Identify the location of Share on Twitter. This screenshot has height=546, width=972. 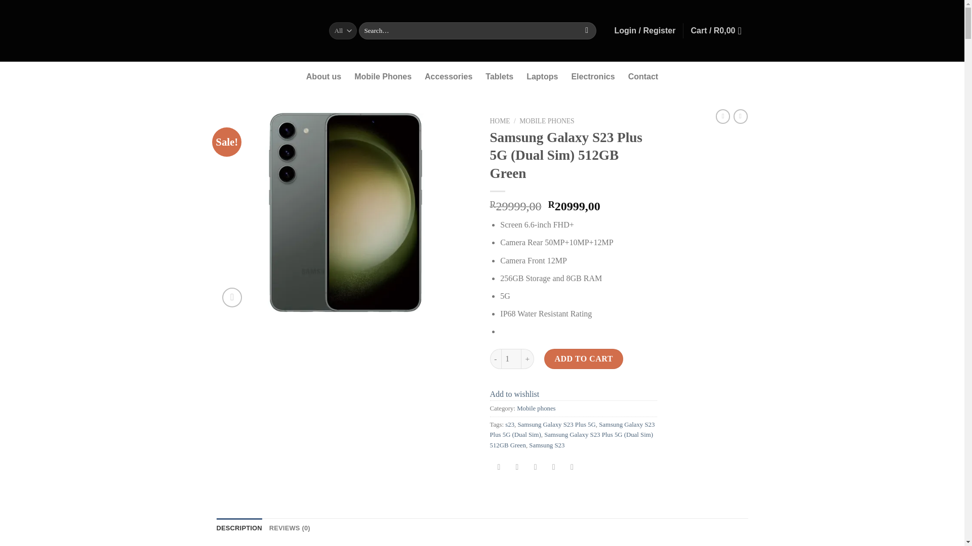
(517, 468).